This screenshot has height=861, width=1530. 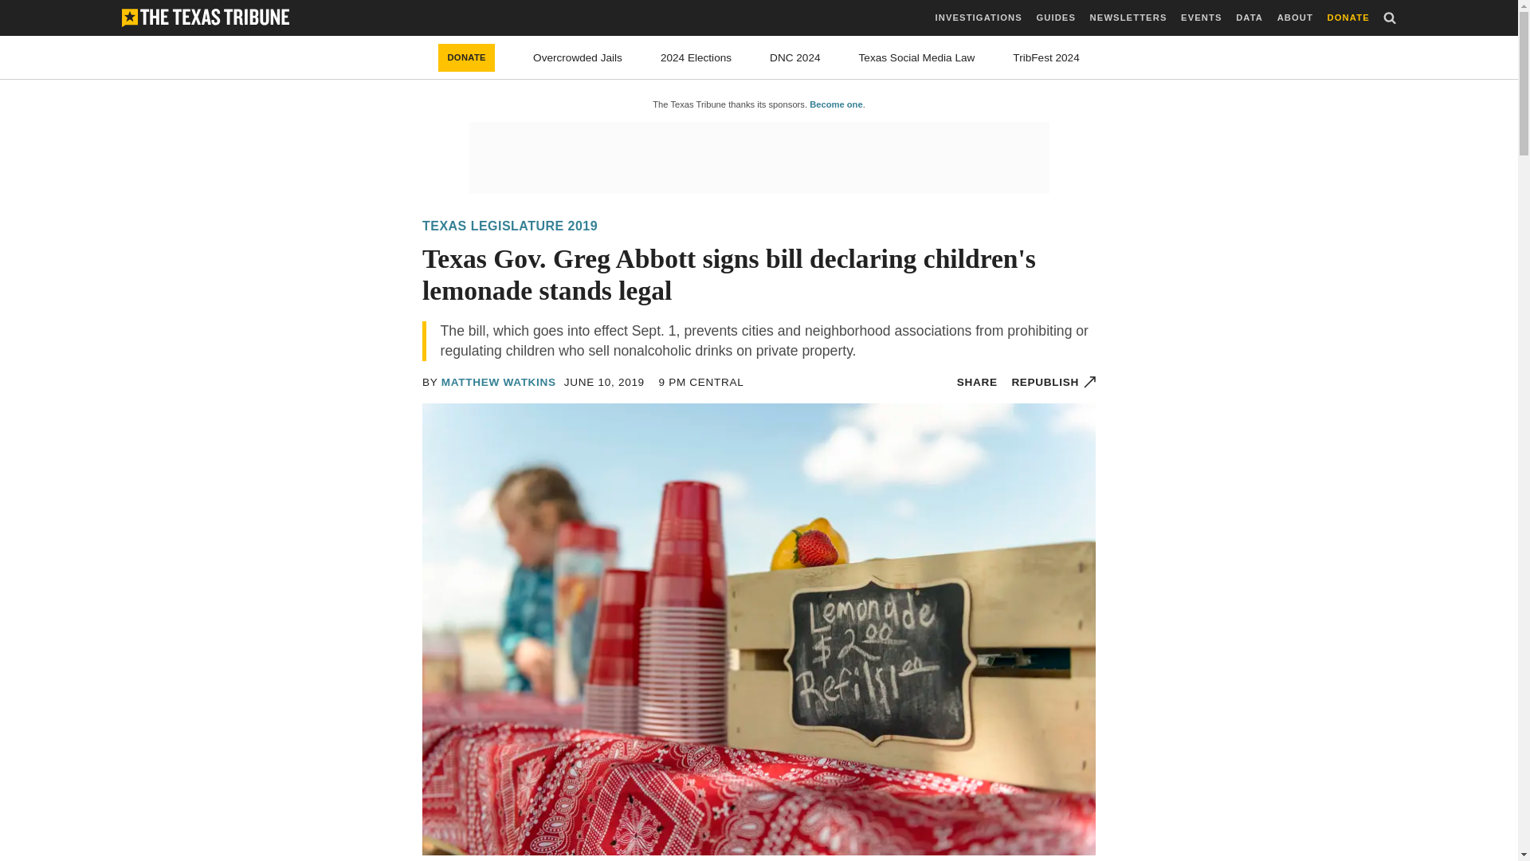 What do you see at coordinates (1348, 18) in the screenshot?
I see `DONATE` at bounding box center [1348, 18].